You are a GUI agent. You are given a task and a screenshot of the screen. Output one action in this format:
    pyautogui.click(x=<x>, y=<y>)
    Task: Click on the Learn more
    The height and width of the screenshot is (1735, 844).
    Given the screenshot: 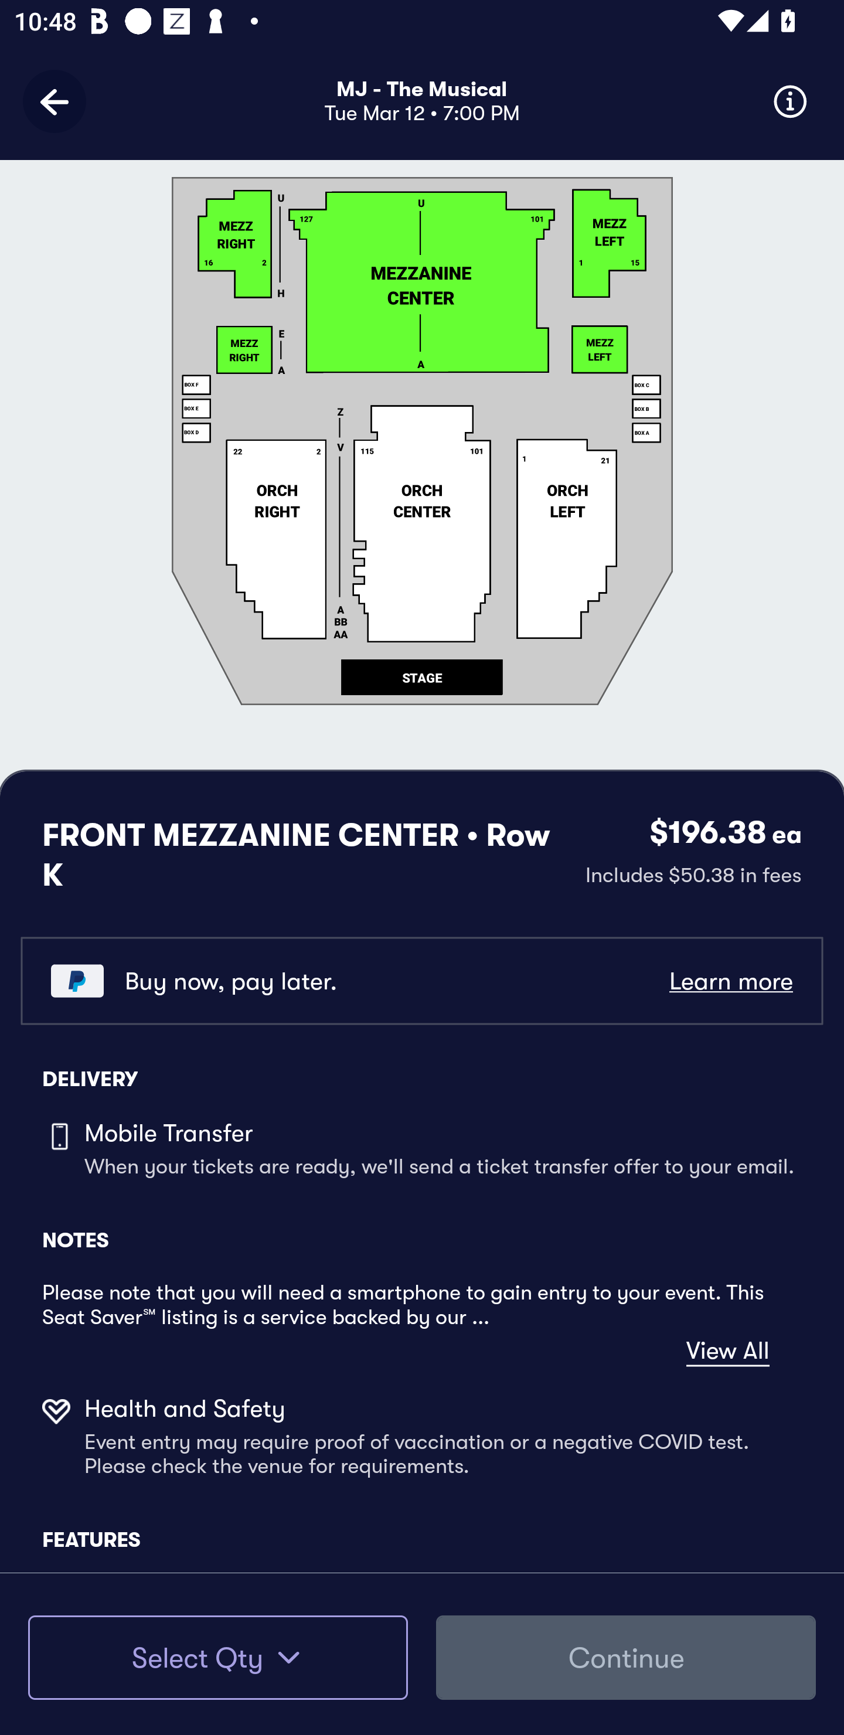 What is the action you would take?
    pyautogui.click(x=730, y=981)
    